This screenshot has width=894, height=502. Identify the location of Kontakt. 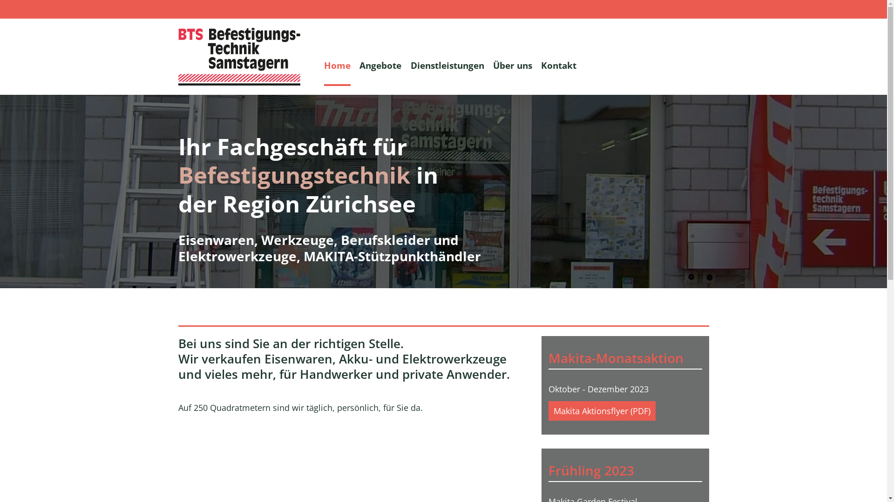
(559, 65).